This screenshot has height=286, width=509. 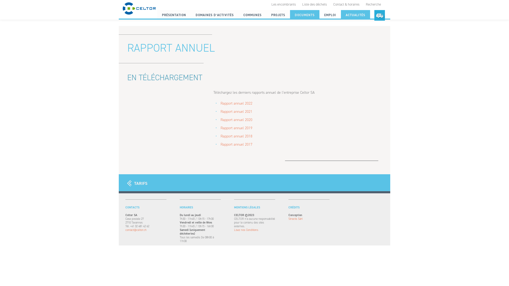 I want to click on Recherche, so click(x=373, y=4).